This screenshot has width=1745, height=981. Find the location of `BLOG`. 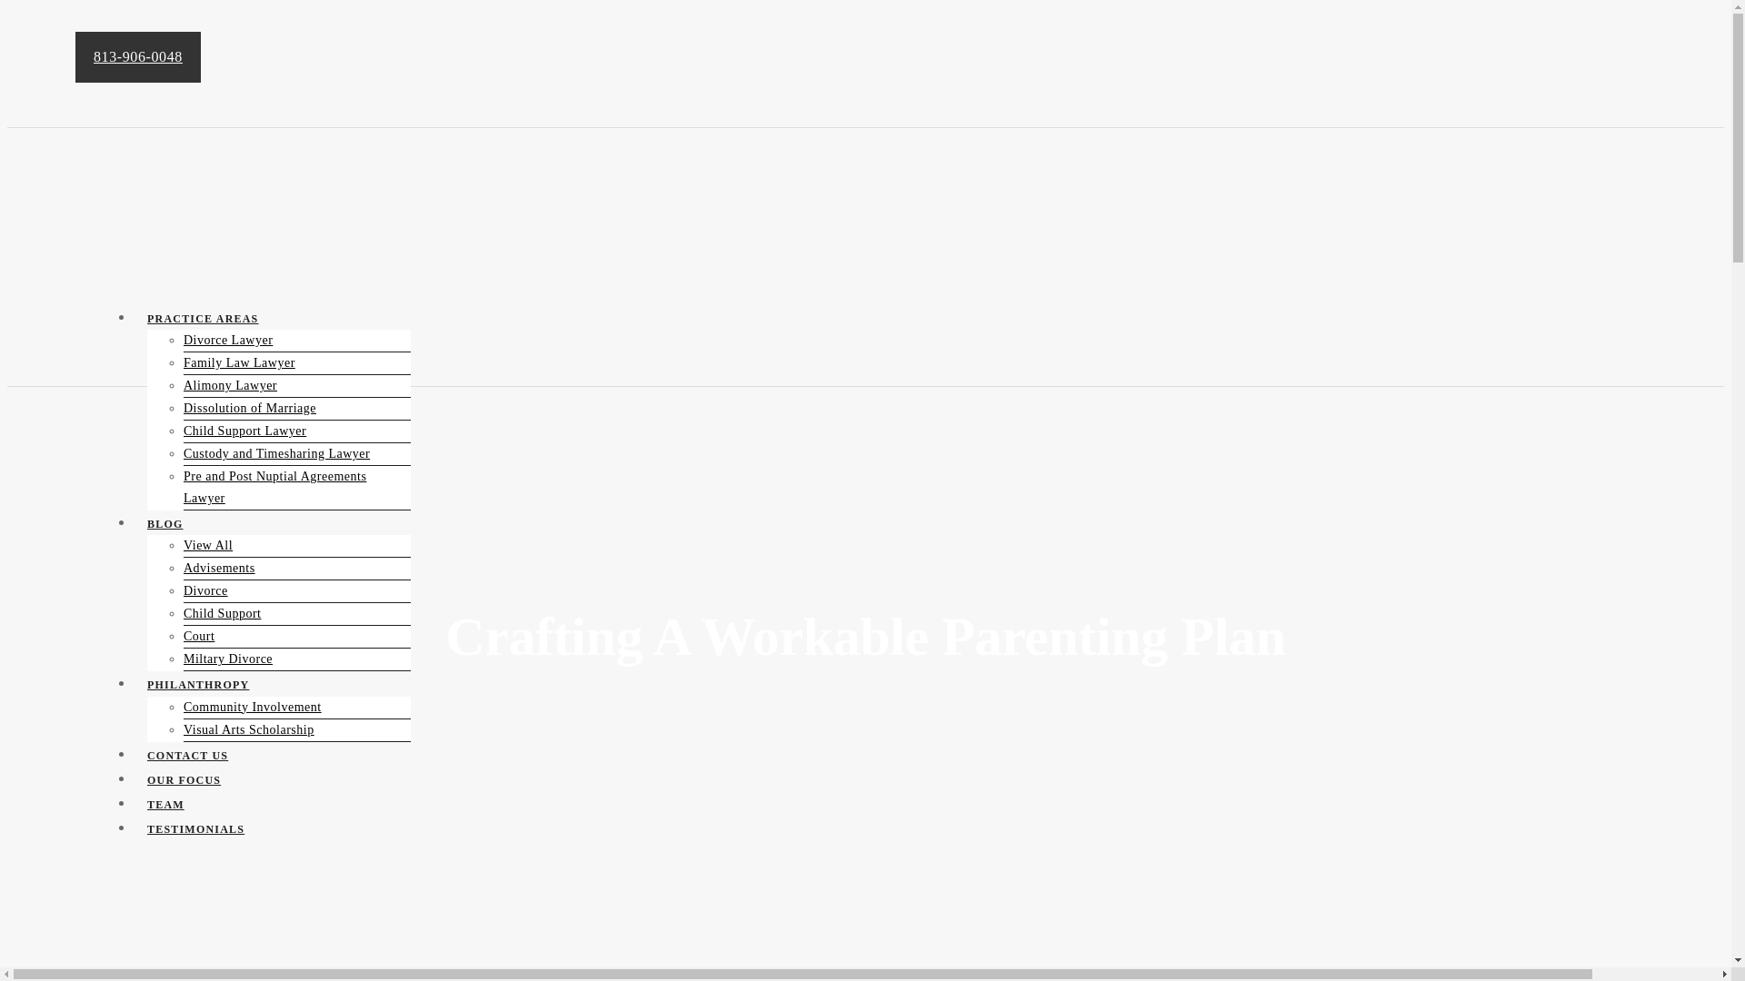

BLOG is located at coordinates (165, 524).